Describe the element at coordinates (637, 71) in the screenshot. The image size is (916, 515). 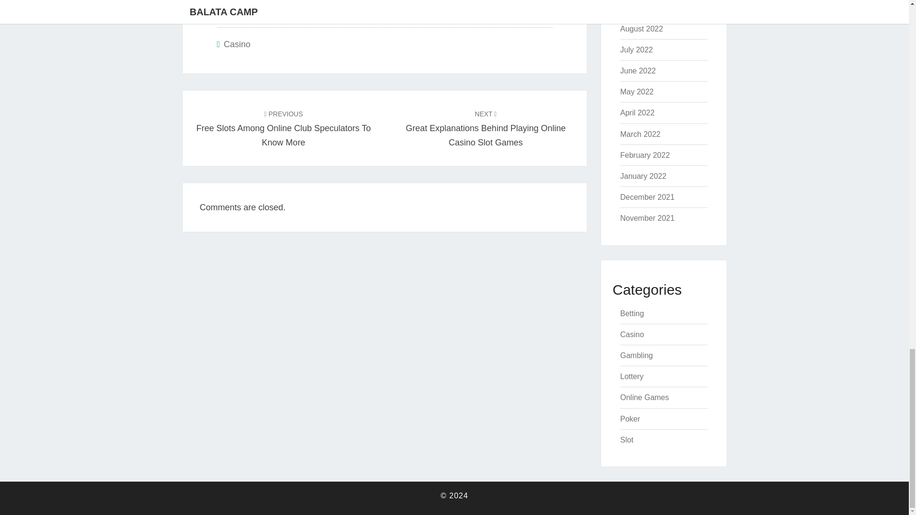
I see `June 2022` at that location.